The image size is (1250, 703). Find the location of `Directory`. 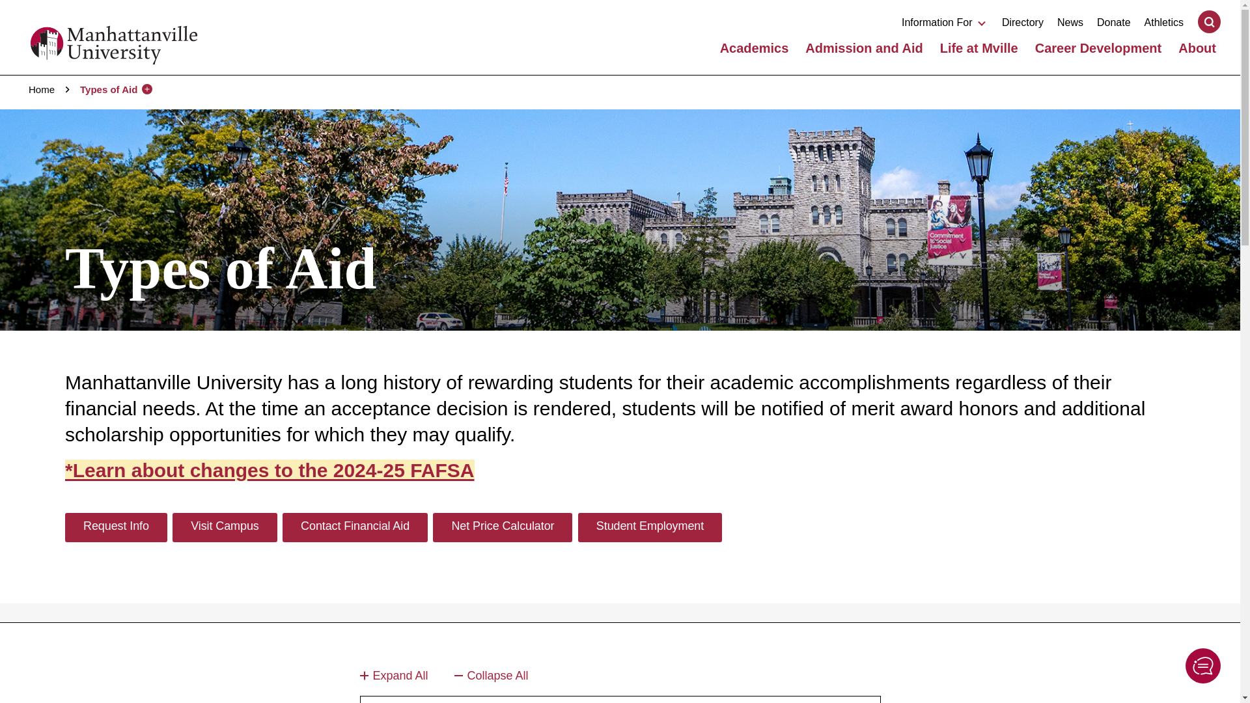

Directory is located at coordinates (1023, 22).